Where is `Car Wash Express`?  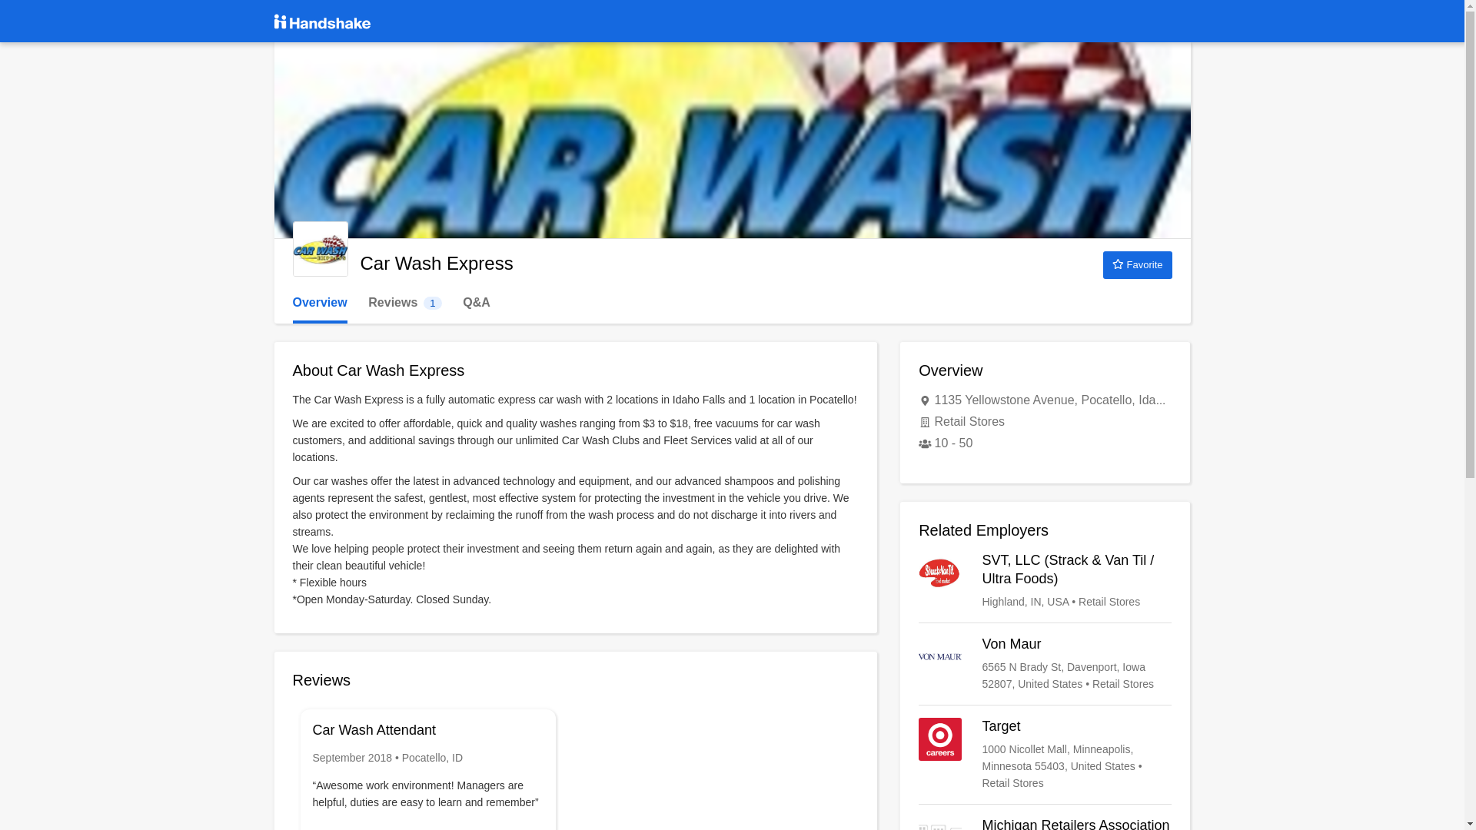 Car Wash Express is located at coordinates (320, 249).